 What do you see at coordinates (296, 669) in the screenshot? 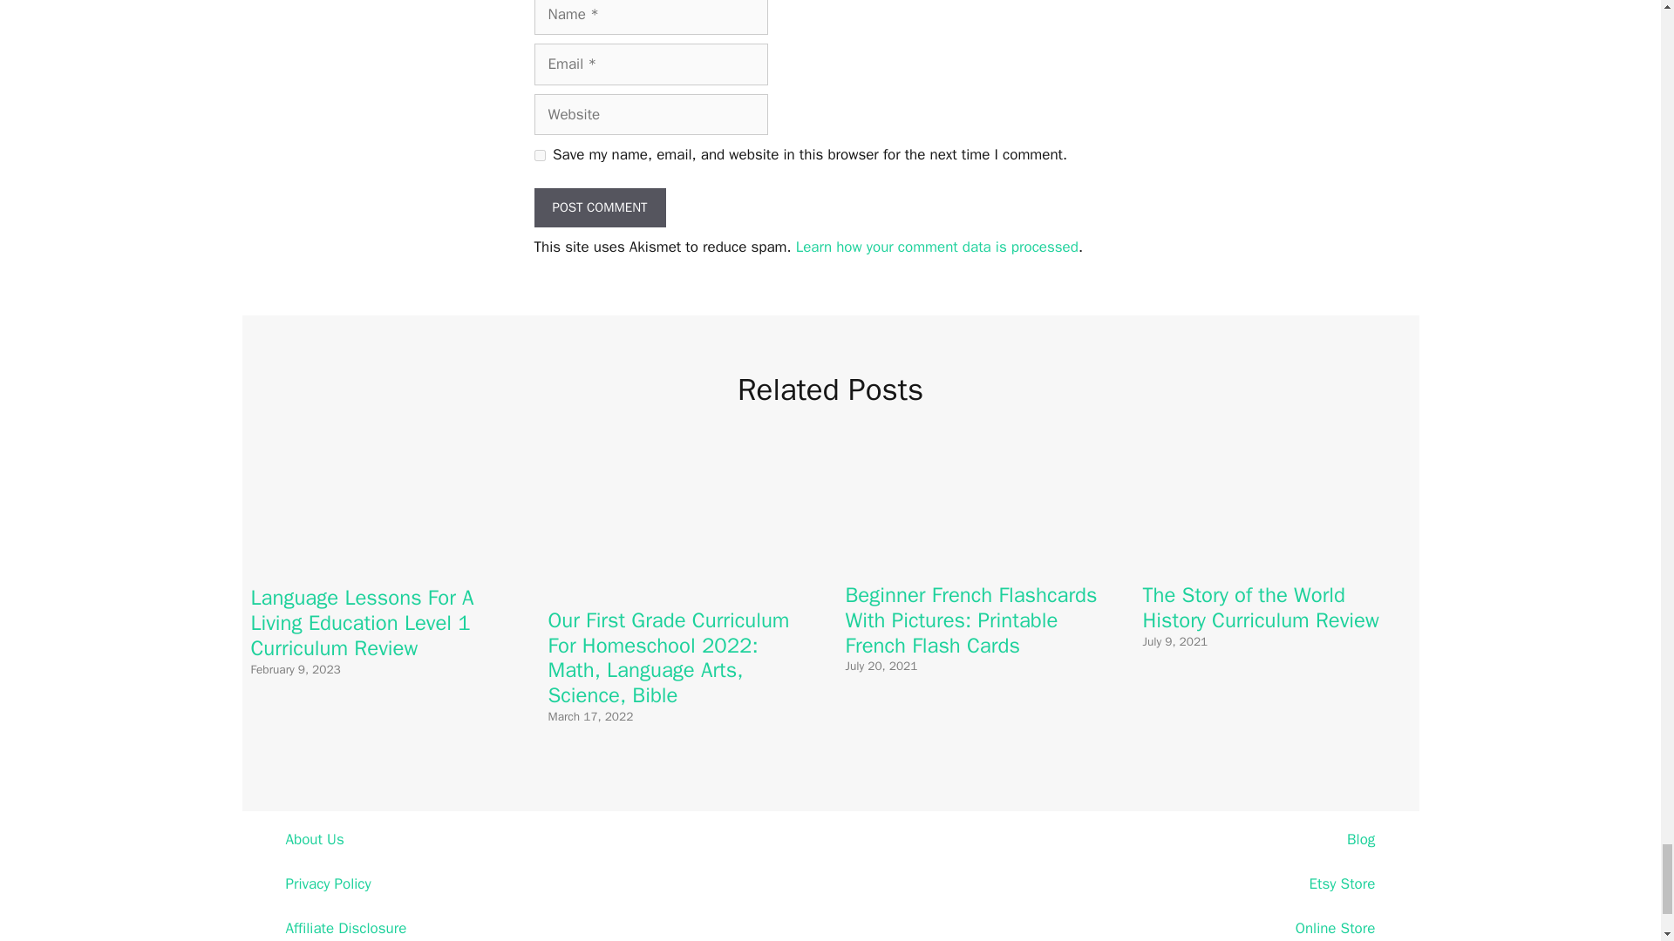
I see `7:33 am` at bounding box center [296, 669].